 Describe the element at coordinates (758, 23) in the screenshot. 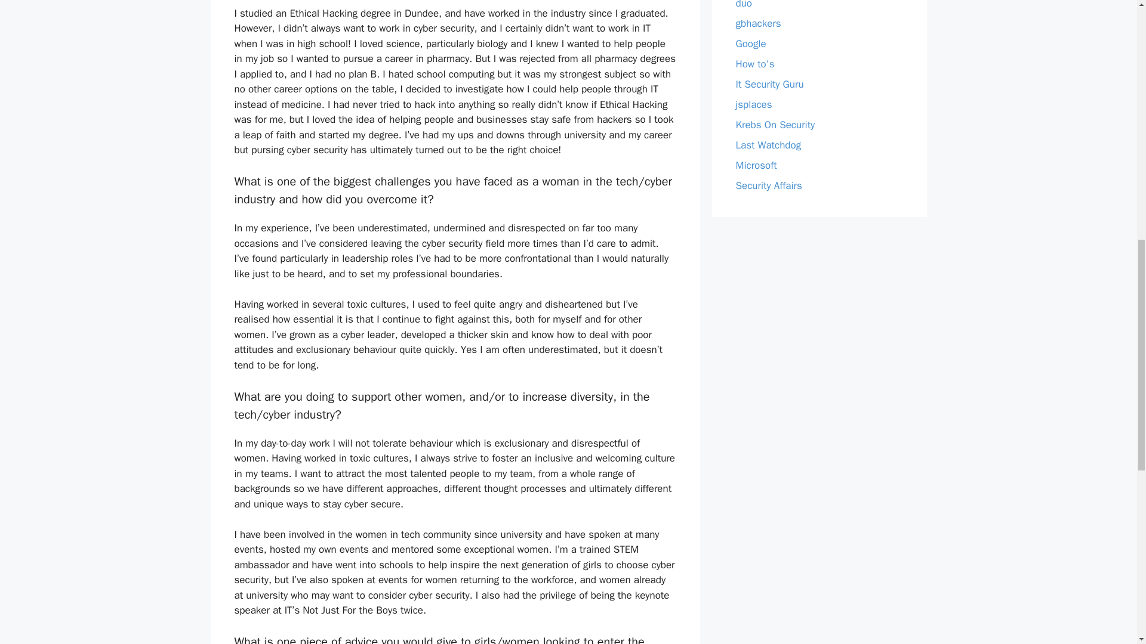

I see `gbhackers` at that location.